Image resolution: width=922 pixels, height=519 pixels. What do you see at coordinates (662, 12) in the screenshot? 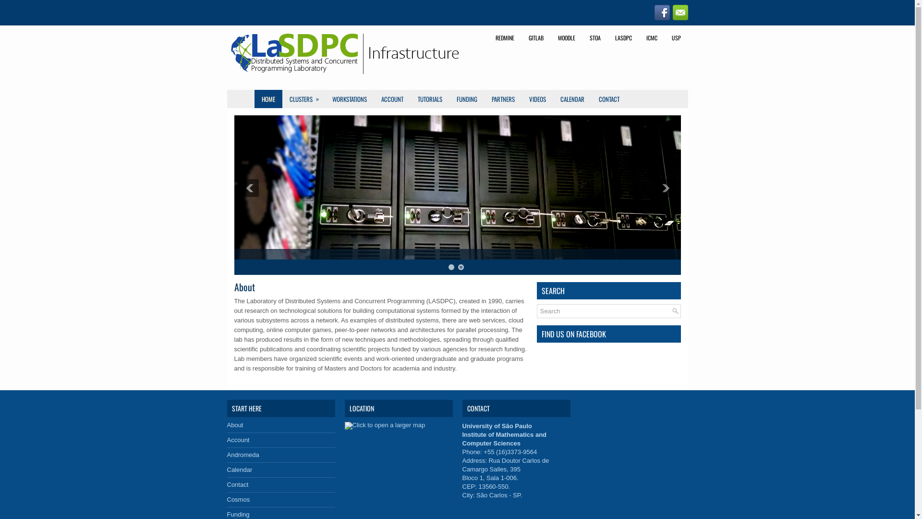
I see `Facebook` at bounding box center [662, 12].